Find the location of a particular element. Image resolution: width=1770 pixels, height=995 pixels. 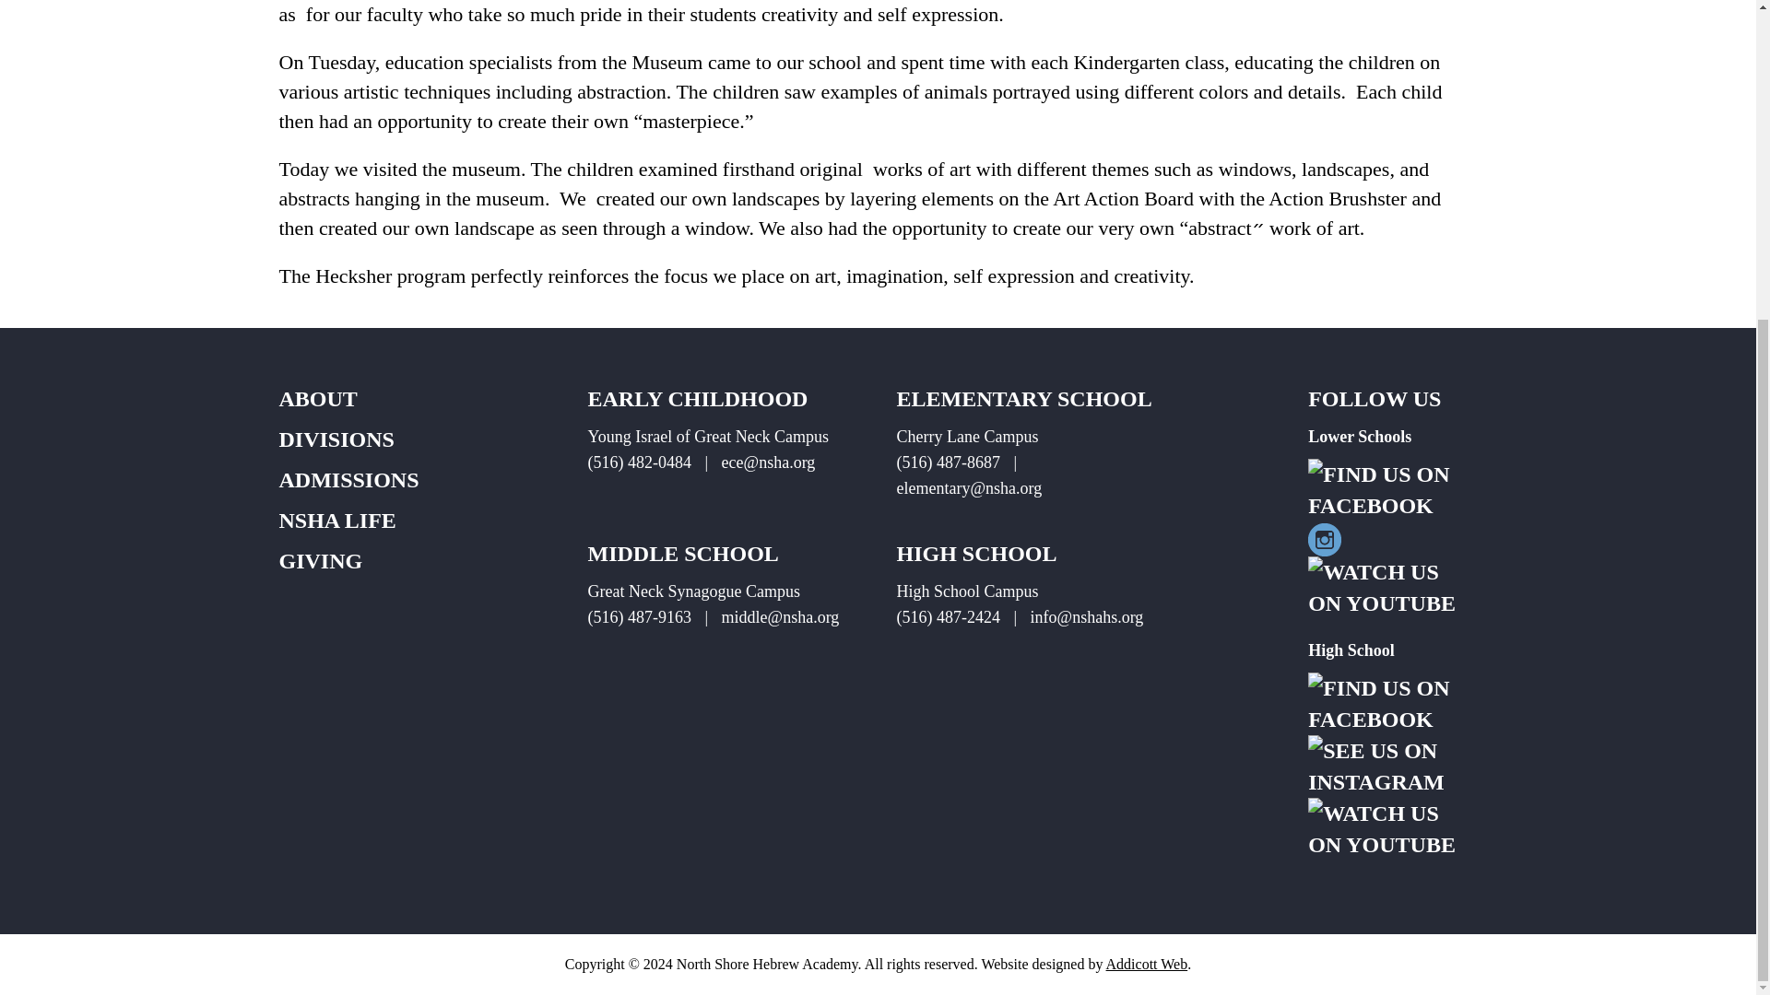

ADMISSIONS is located at coordinates (348, 479).